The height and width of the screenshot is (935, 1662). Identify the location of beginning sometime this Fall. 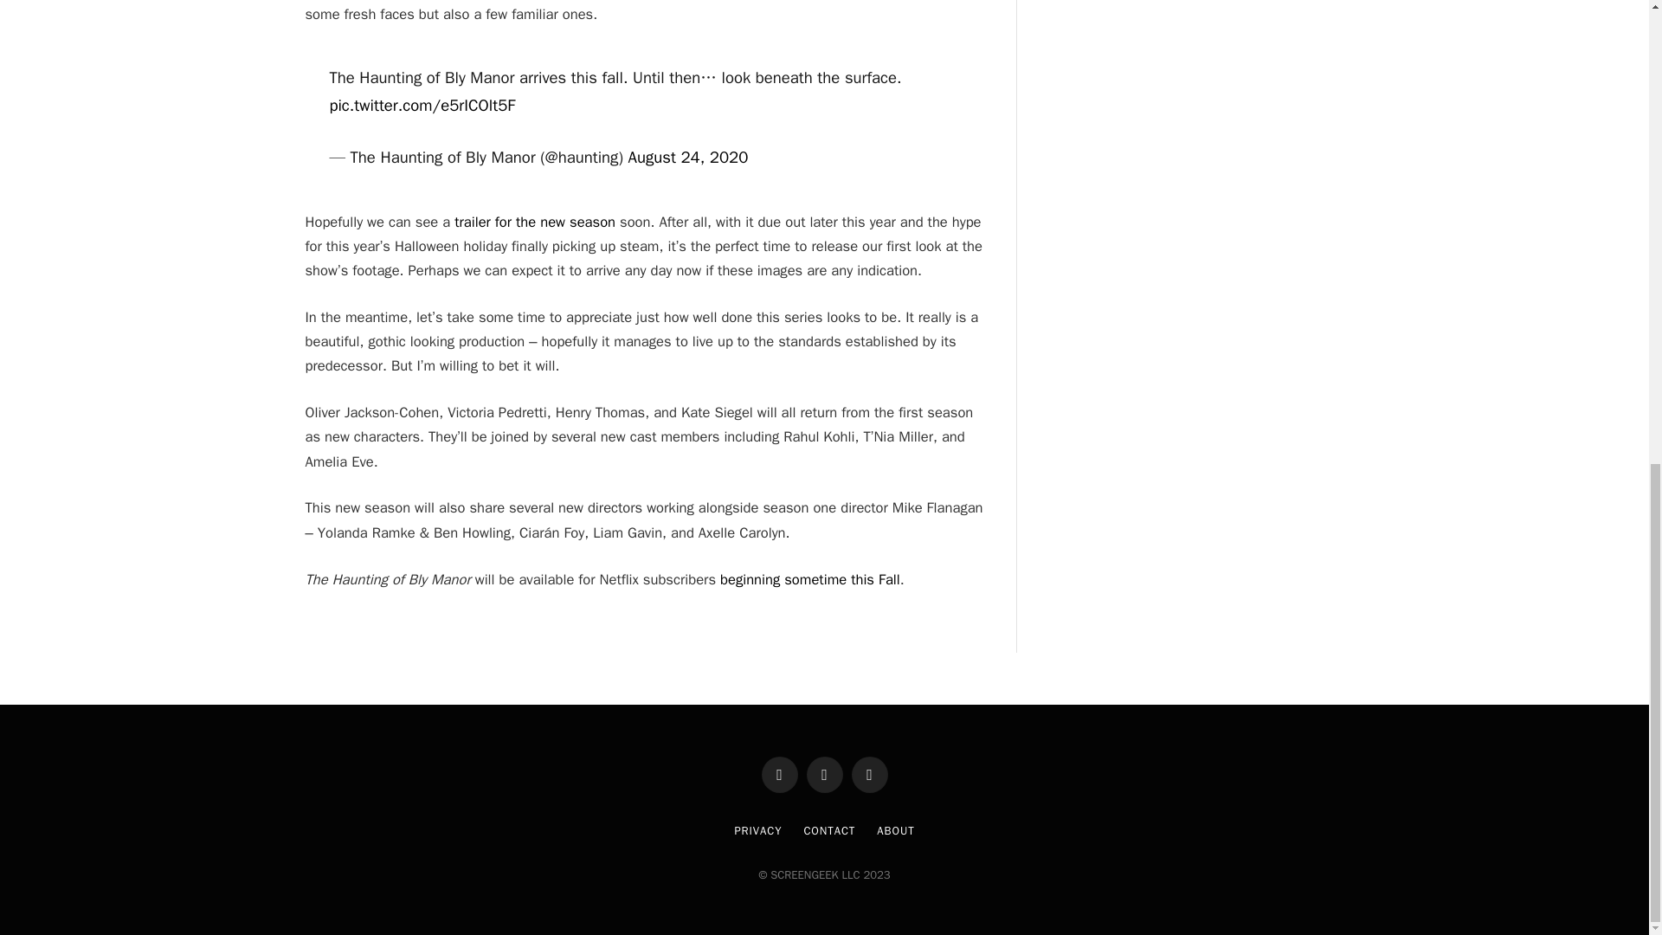
(810, 579).